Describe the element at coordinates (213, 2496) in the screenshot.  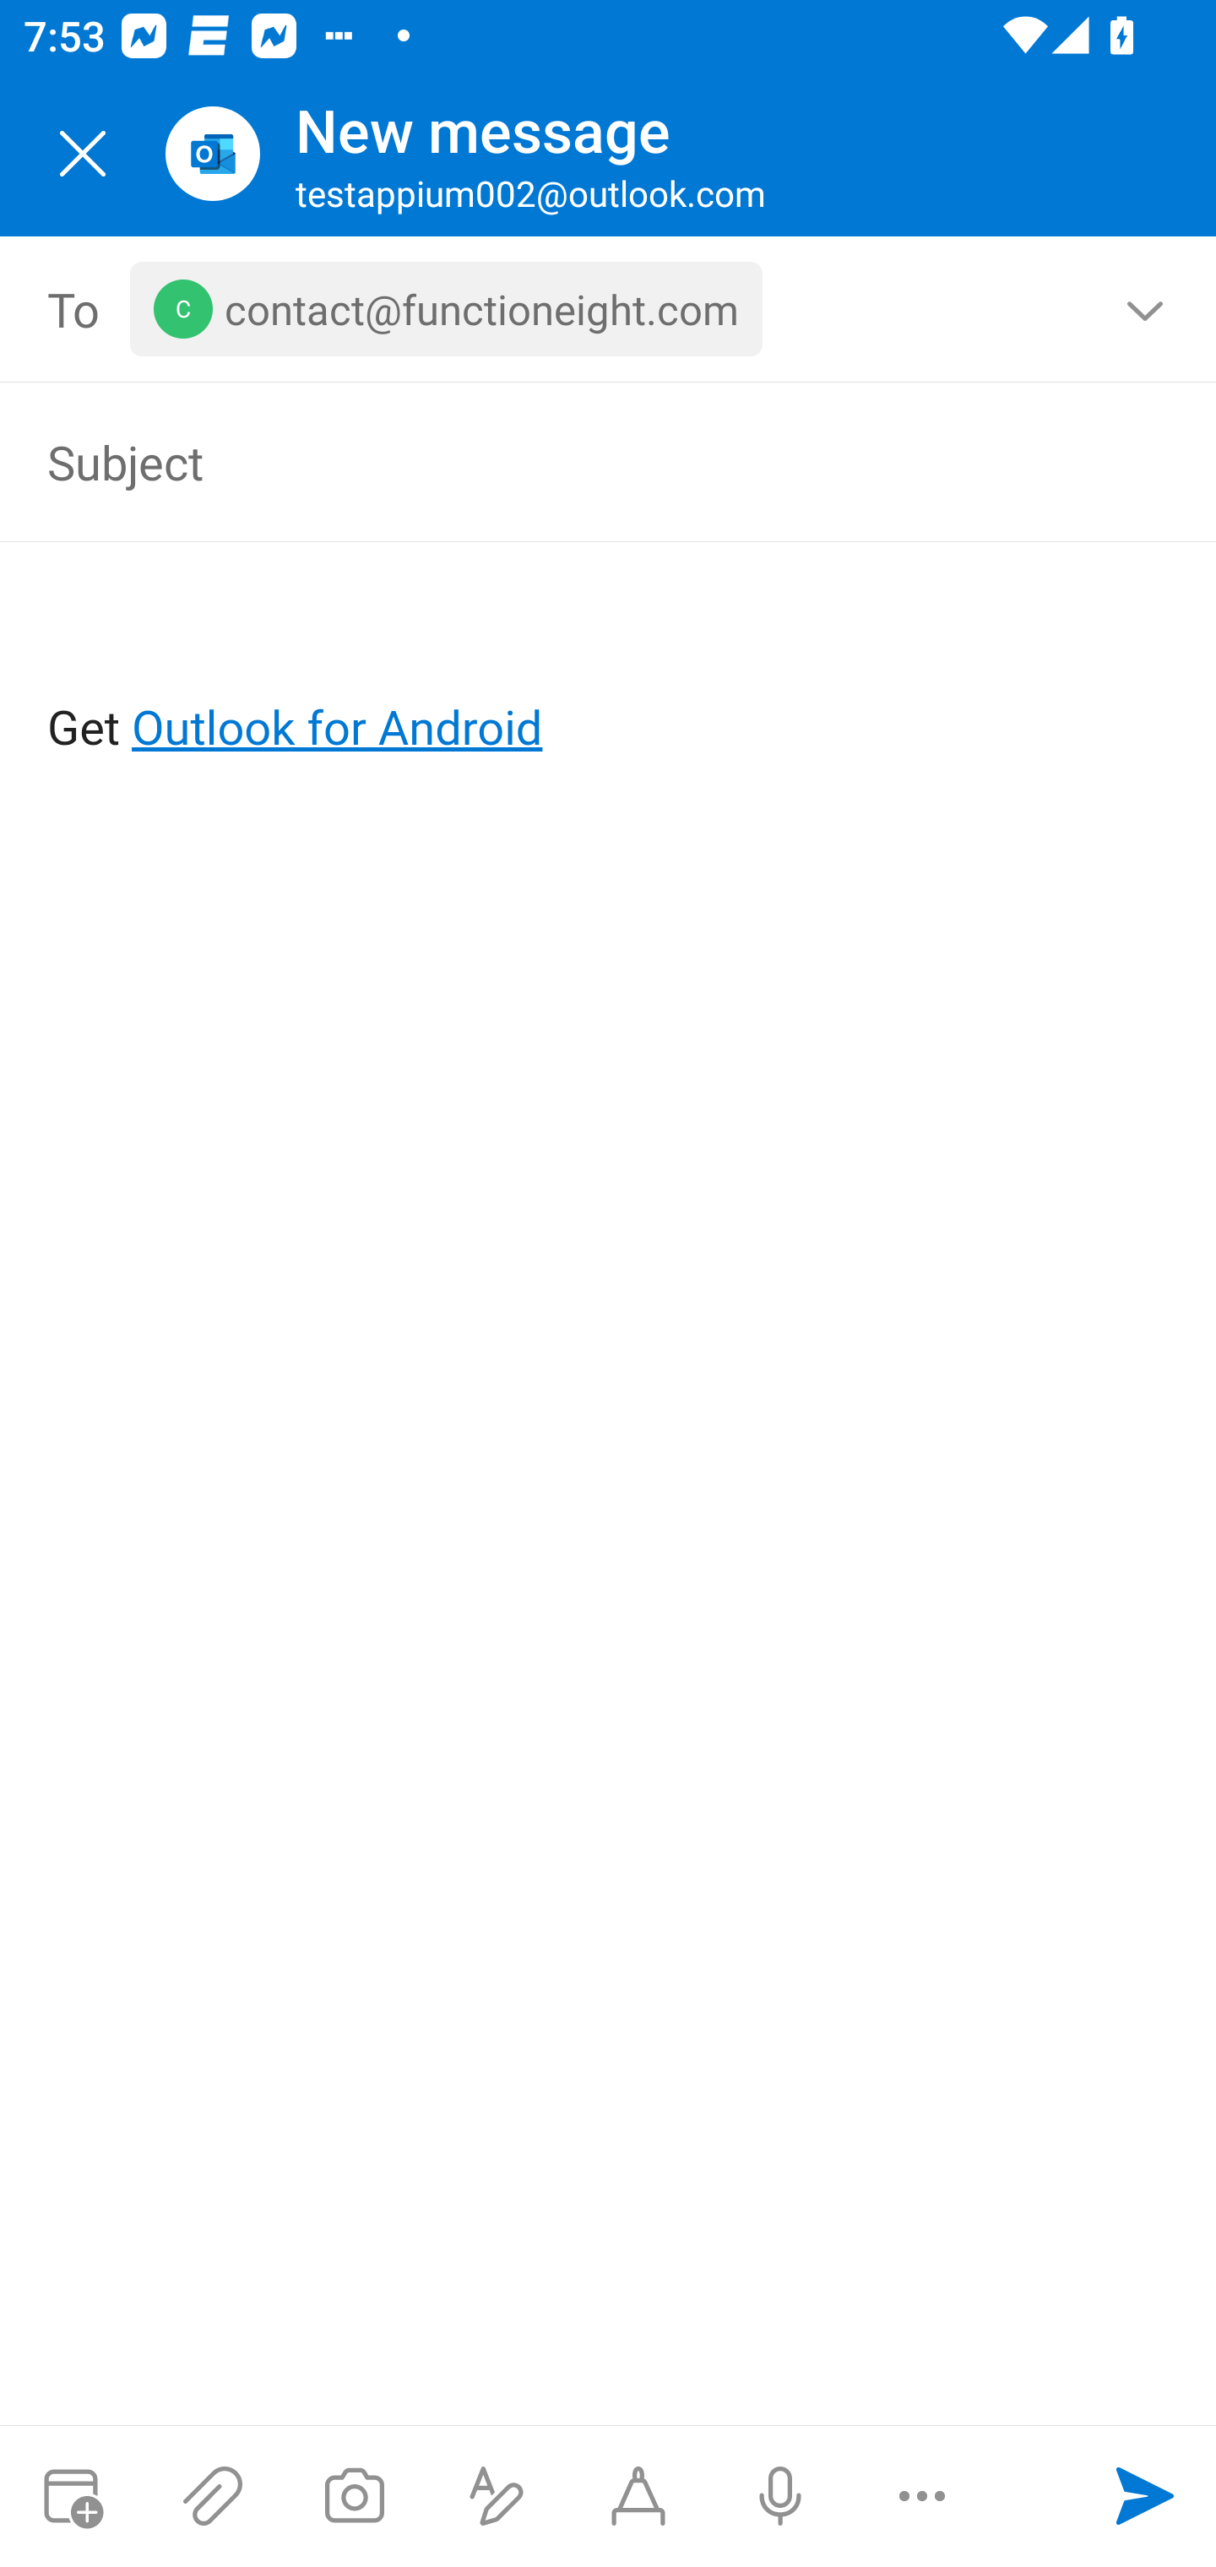
I see `Attach files` at that location.